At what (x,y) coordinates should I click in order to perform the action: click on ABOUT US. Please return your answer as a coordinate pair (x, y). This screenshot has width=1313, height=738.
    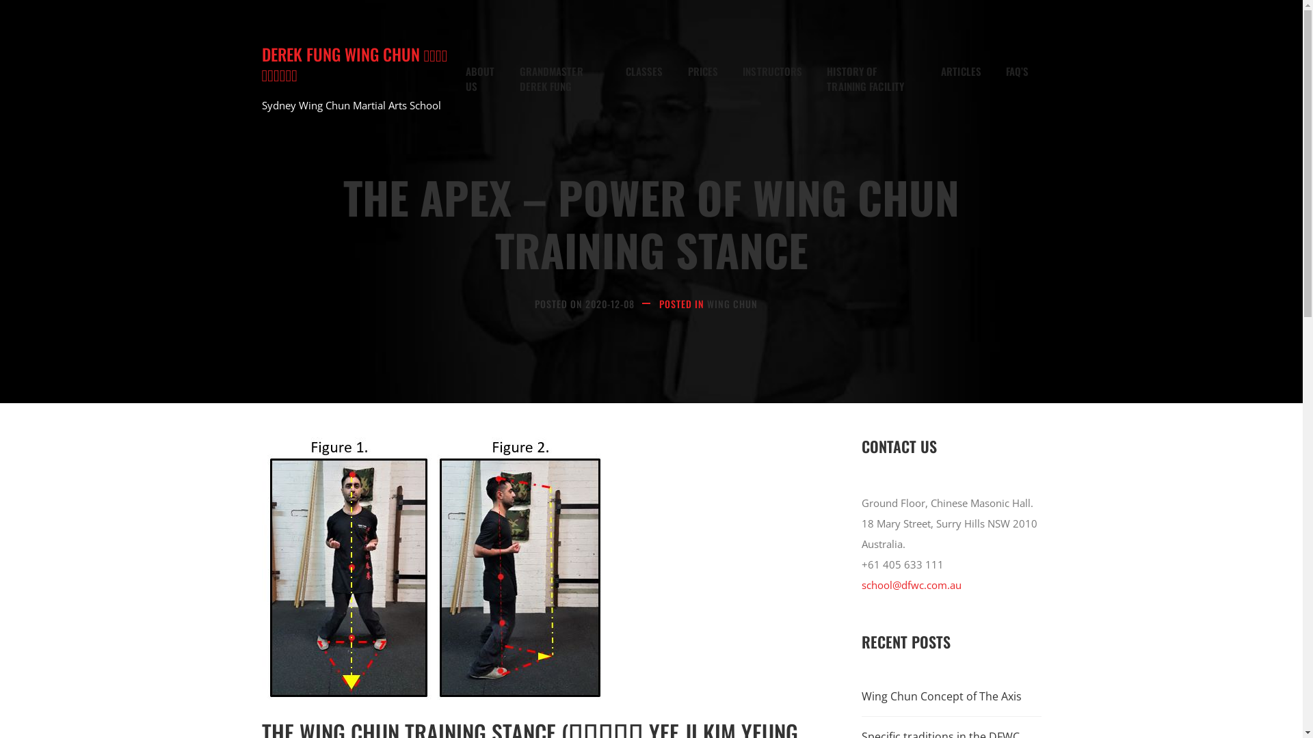
    Looking at the image, I should click on (480, 79).